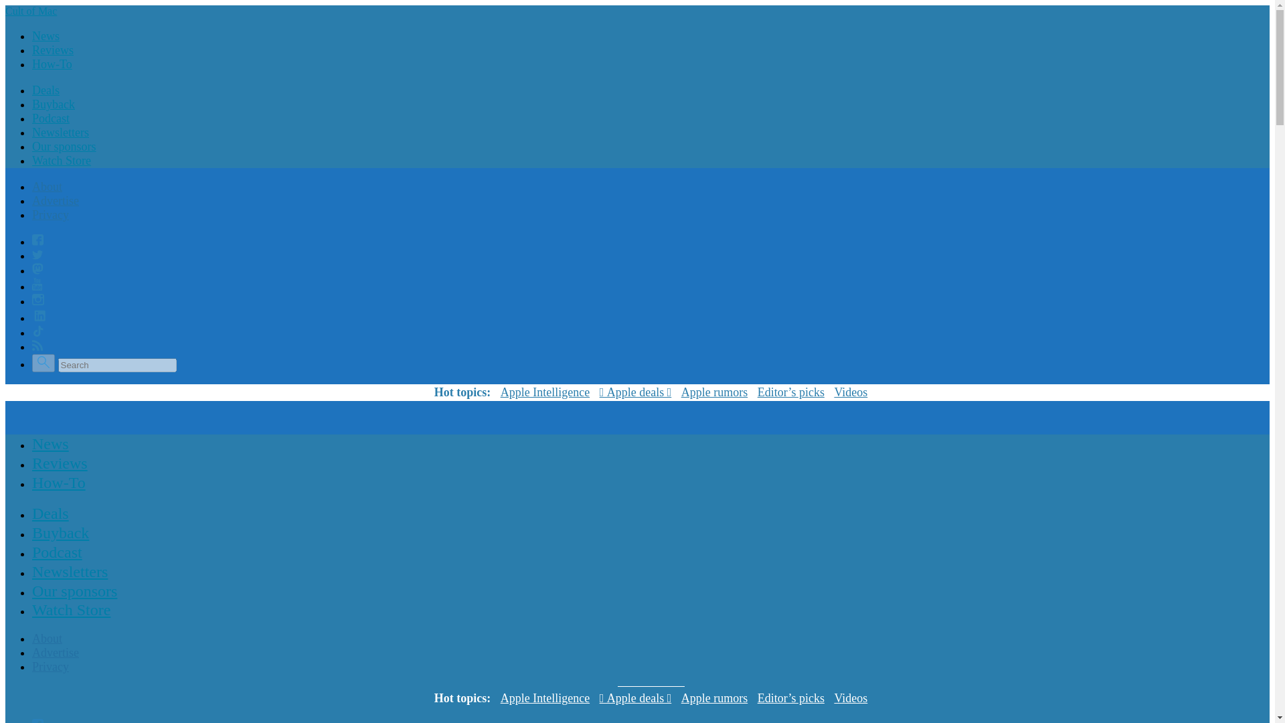 The width and height of the screenshot is (1285, 723). What do you see at coordinates (71, 609) in the screenshot?
I see `Watch Store` at bounding box center [71, 609].